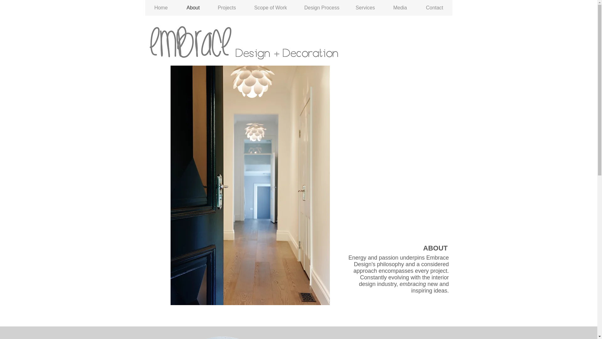 Image resolution: width=602 pixels, height=339 pixels. I want to click on About, so click(193, 8).